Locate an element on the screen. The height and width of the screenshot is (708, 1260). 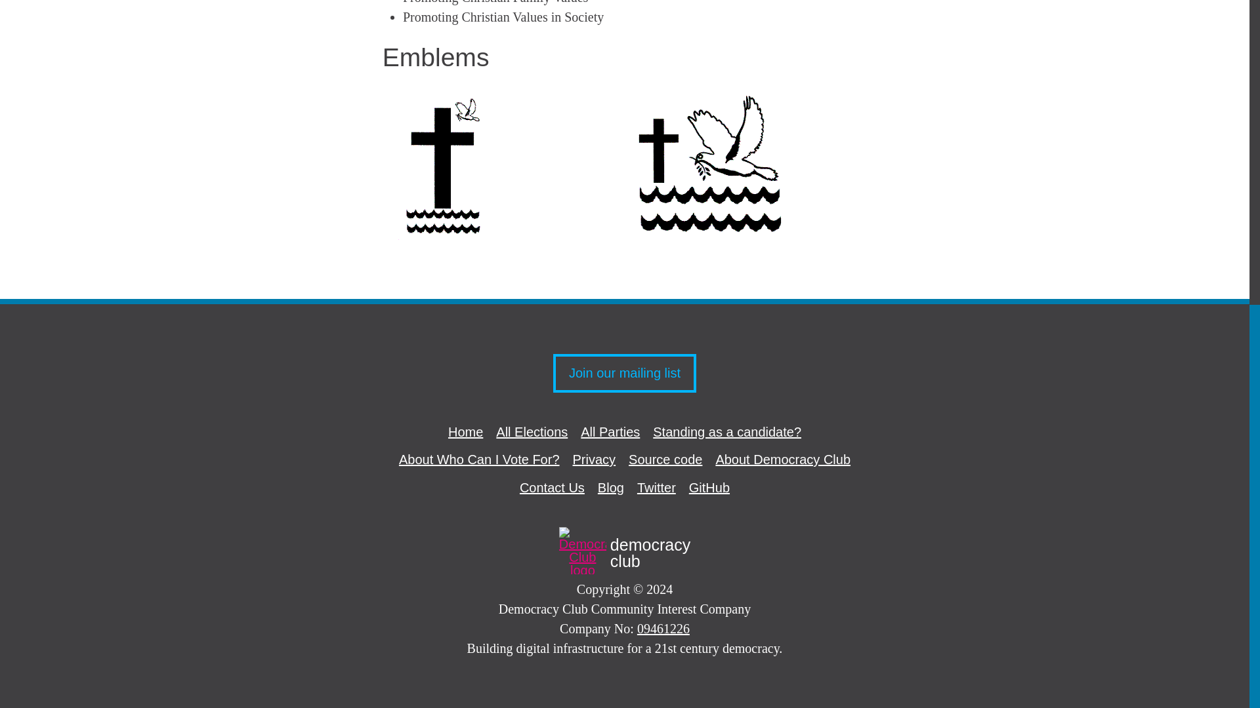
Contact Us is located at coordinates (625, 374).